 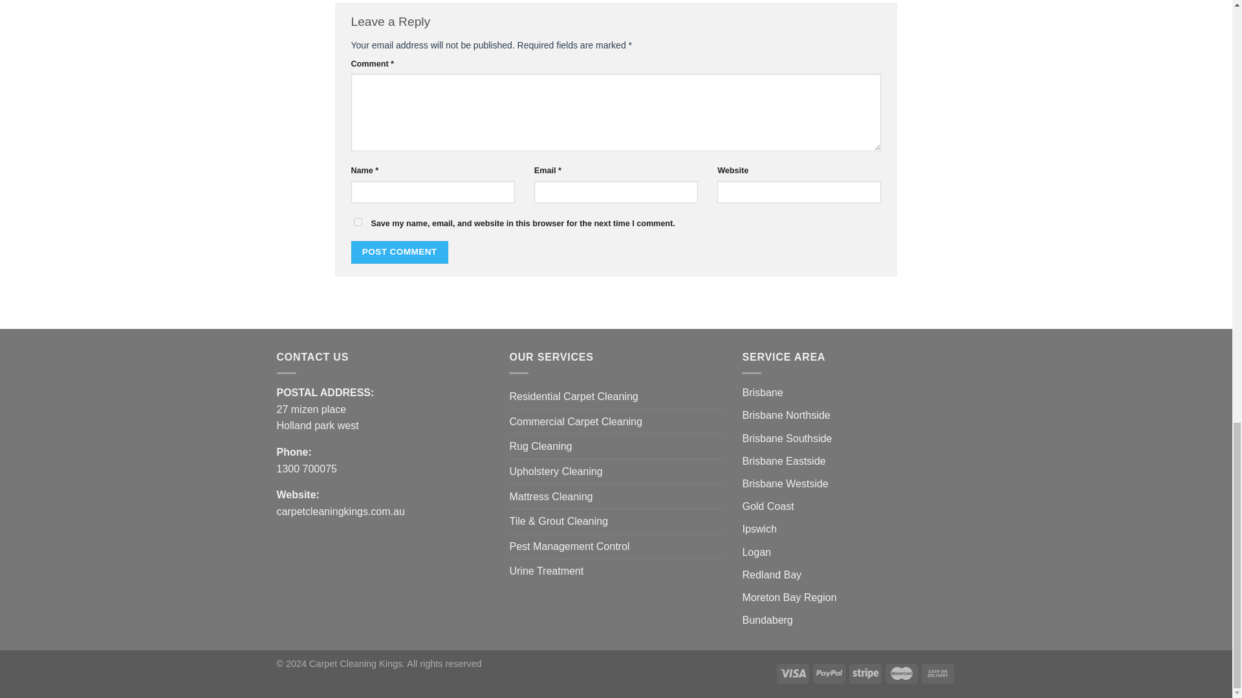 I want to click on Rug Cleaning, so click(x=540, y=446).